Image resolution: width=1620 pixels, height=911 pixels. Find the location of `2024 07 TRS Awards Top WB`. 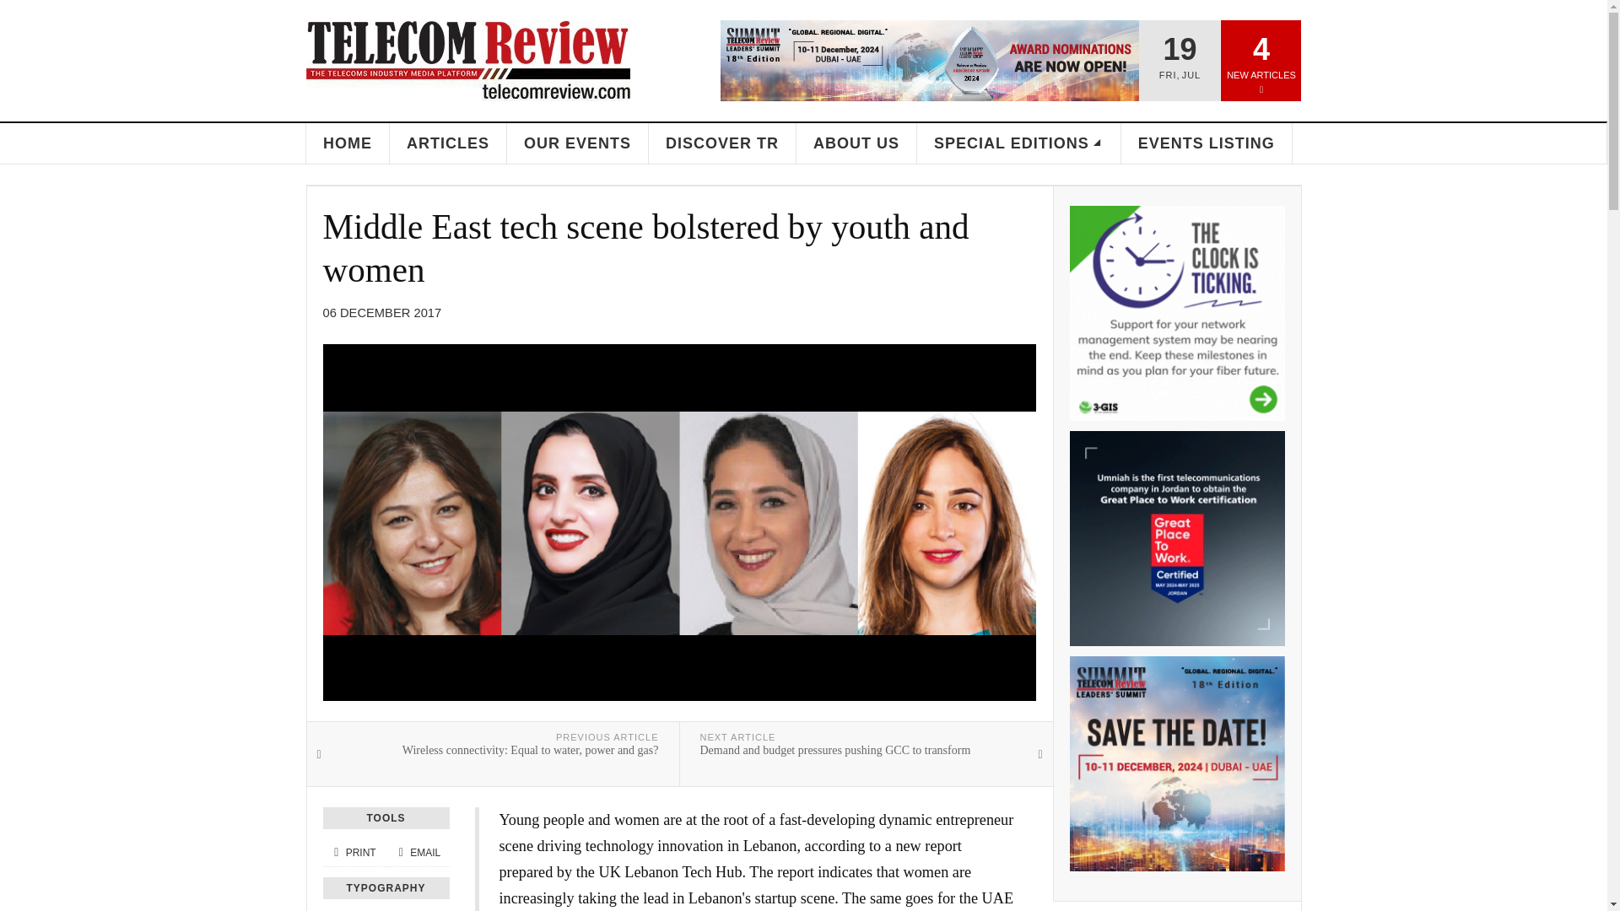

2024 07 TRS Awards Top WB is located at coordinates (930, 60).